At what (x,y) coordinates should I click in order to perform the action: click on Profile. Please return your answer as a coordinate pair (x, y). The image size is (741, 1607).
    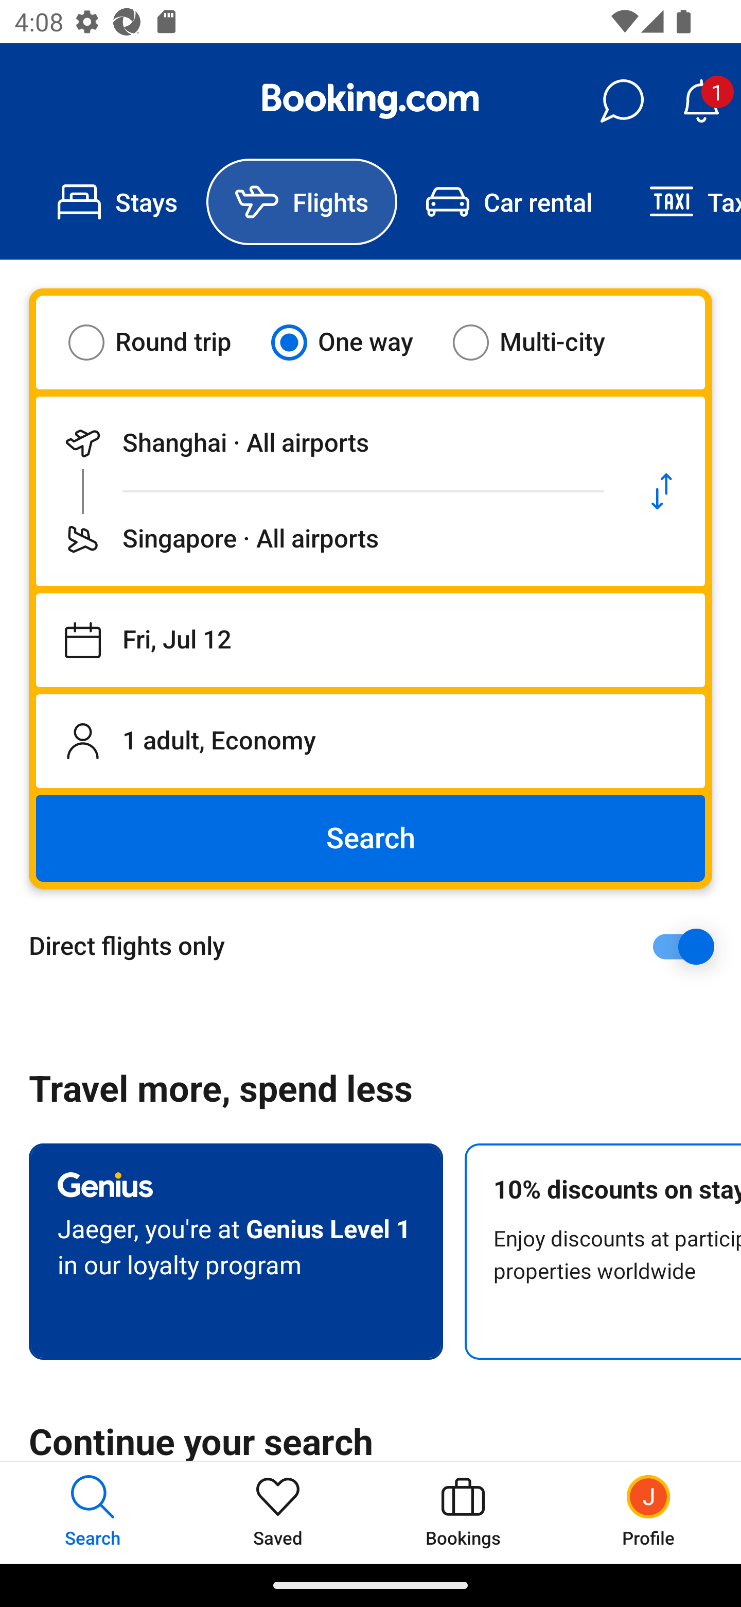
    Looking at the image, I should click on (648, 1512).